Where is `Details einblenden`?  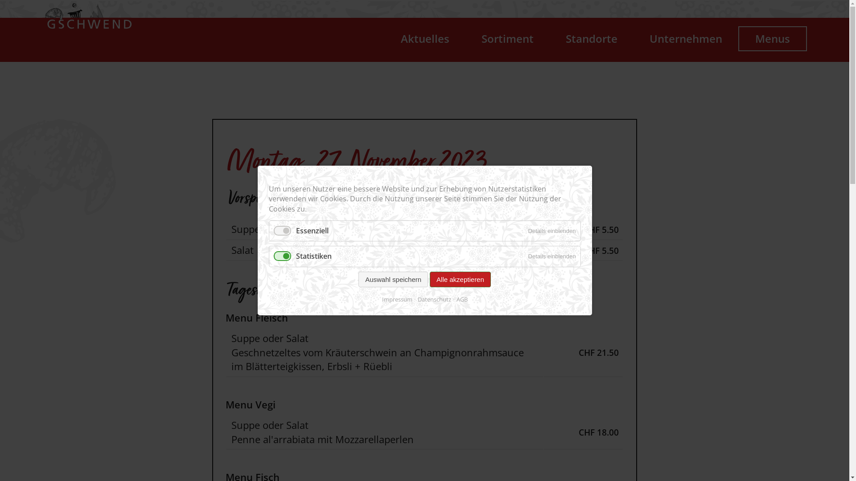
Details einblenden is located at coordinates (552, 231).